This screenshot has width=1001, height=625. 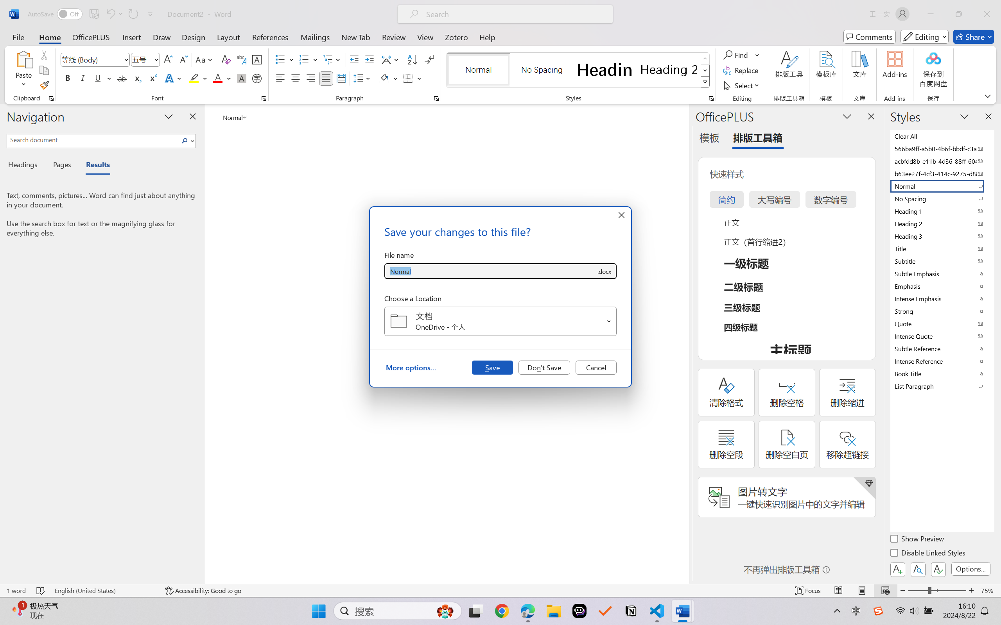 I want to click on Multilevel List, so click(x=332, y=59).